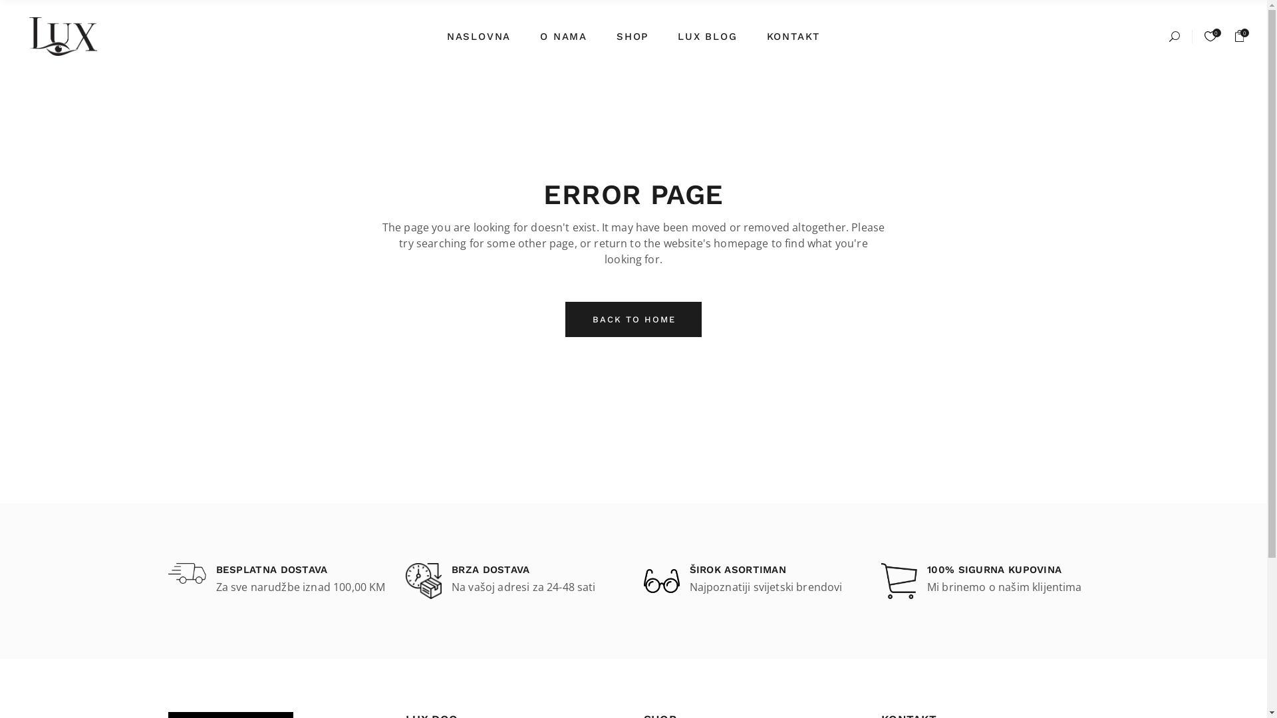 Image resolution: width=1277 pixels, height=718 pixels. I want to click on KONTAKT, so click(794, 37).